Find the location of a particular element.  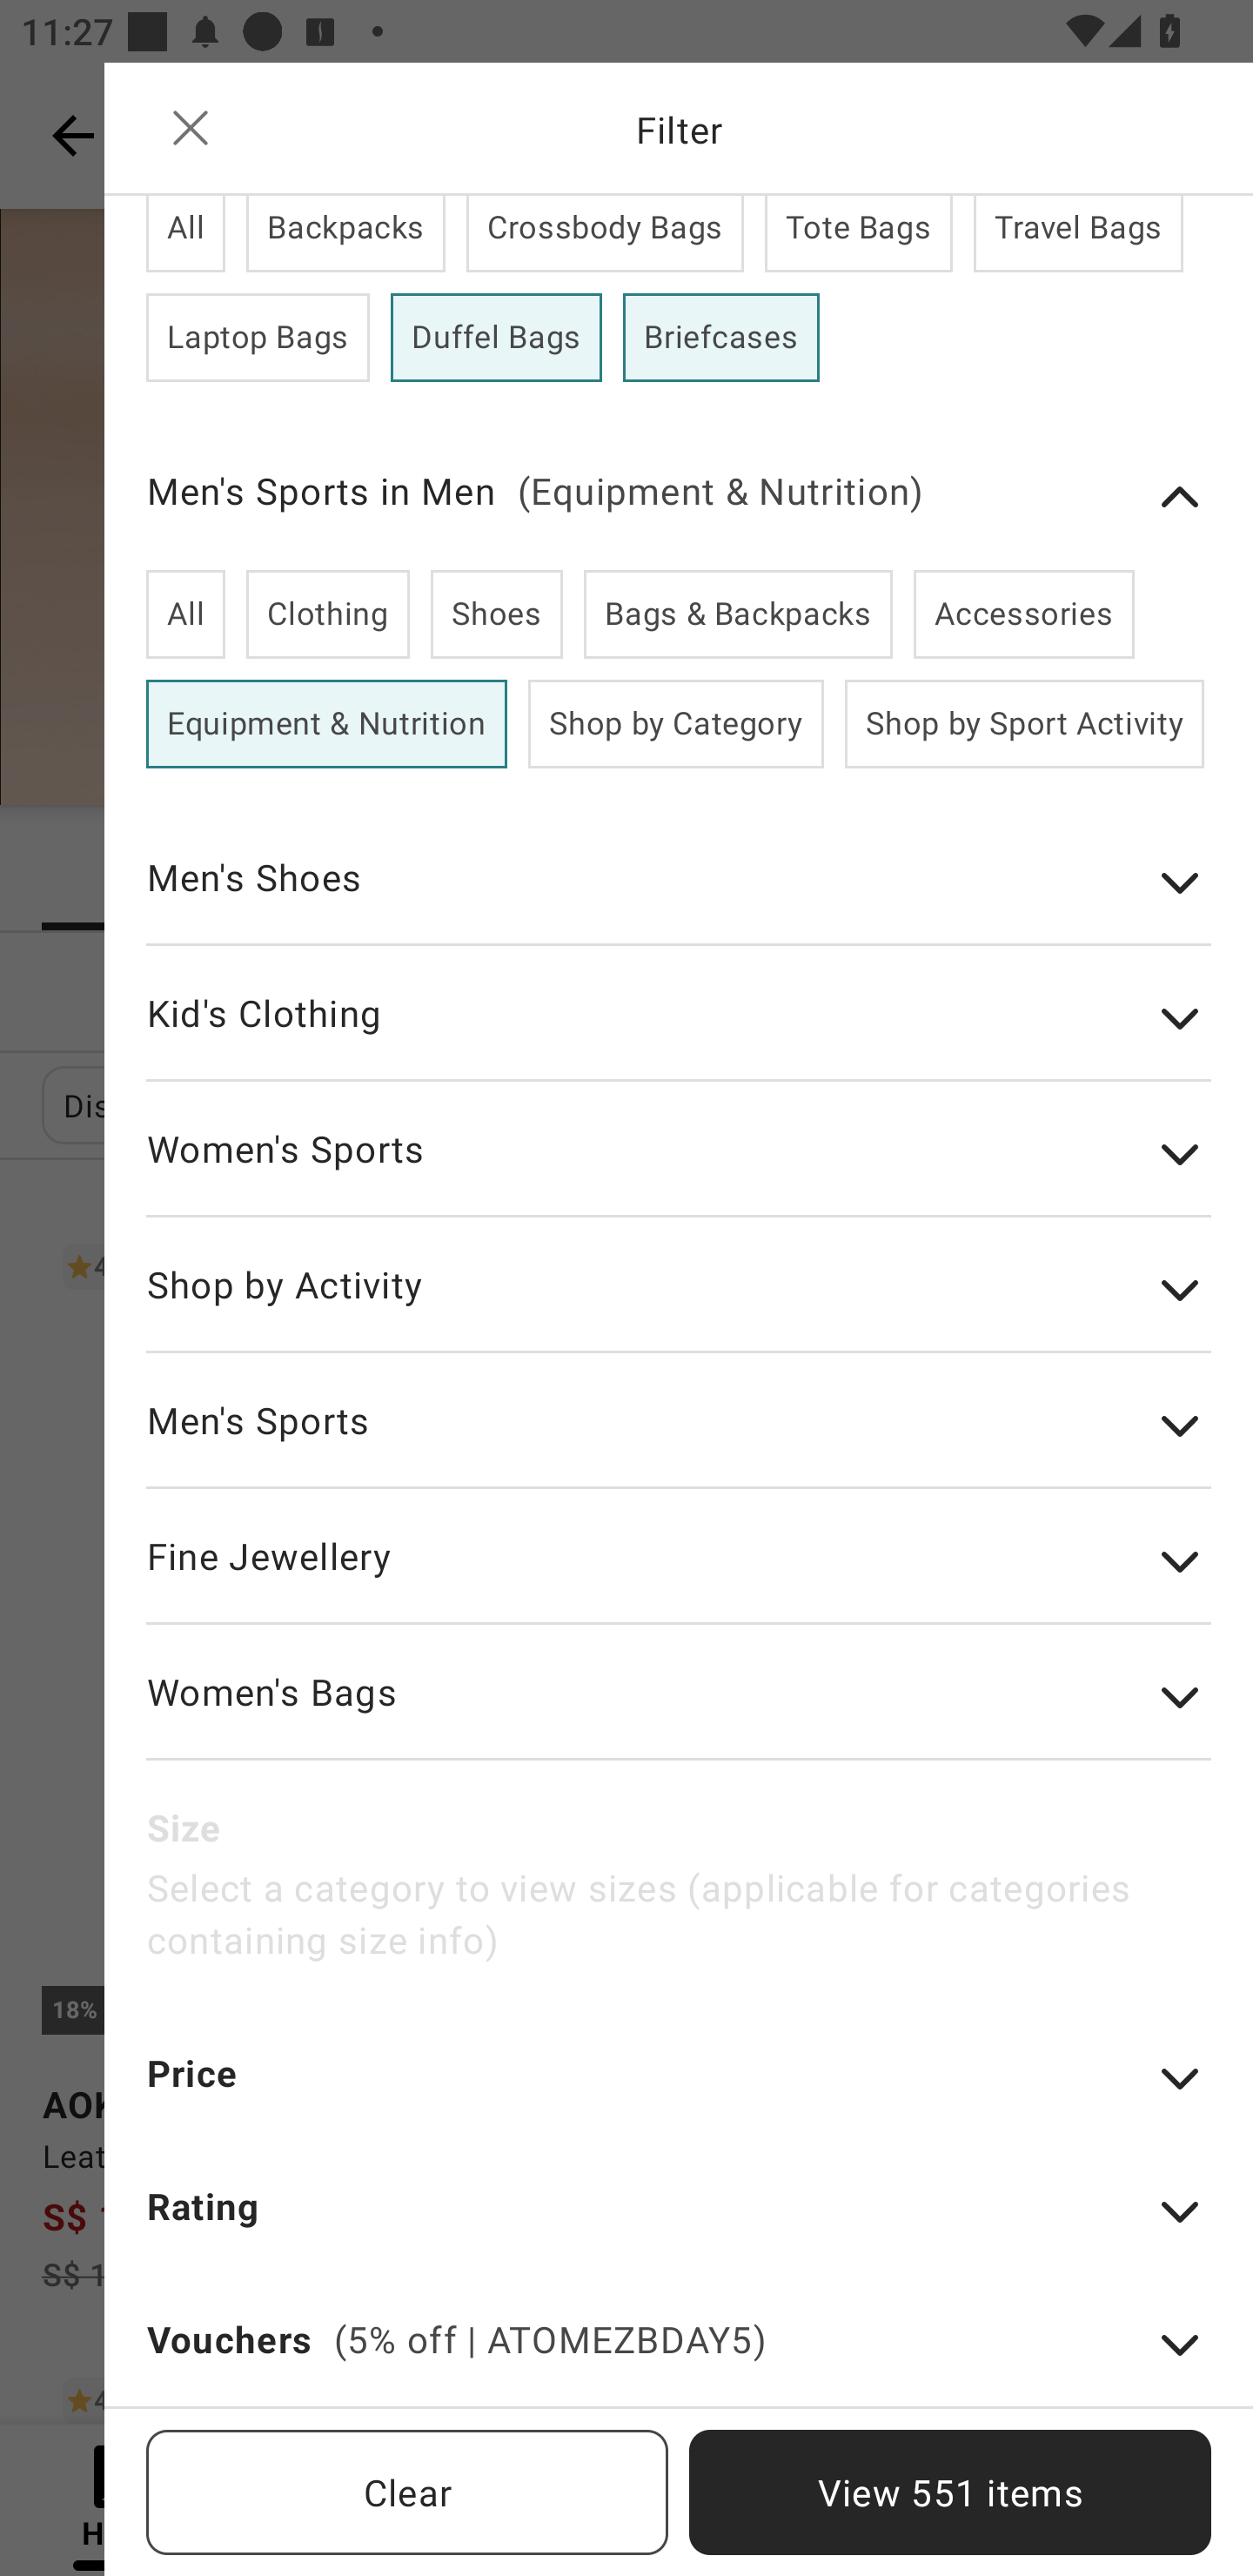

Accessories is located at coordinates (1023, 614).